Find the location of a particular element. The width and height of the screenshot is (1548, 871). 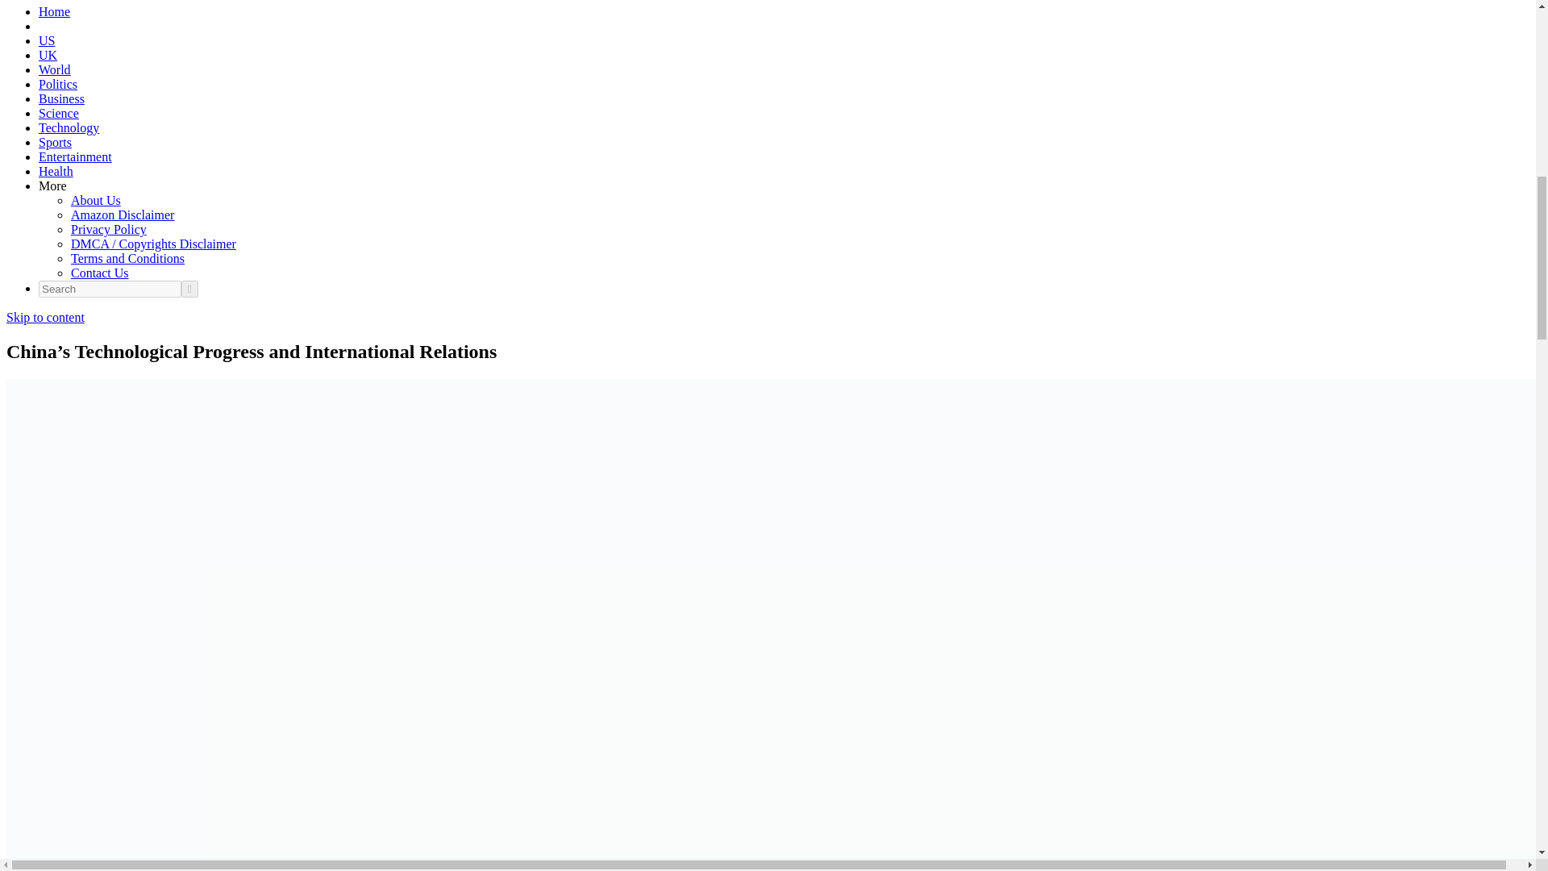

US is located at coordinates (47, 40).